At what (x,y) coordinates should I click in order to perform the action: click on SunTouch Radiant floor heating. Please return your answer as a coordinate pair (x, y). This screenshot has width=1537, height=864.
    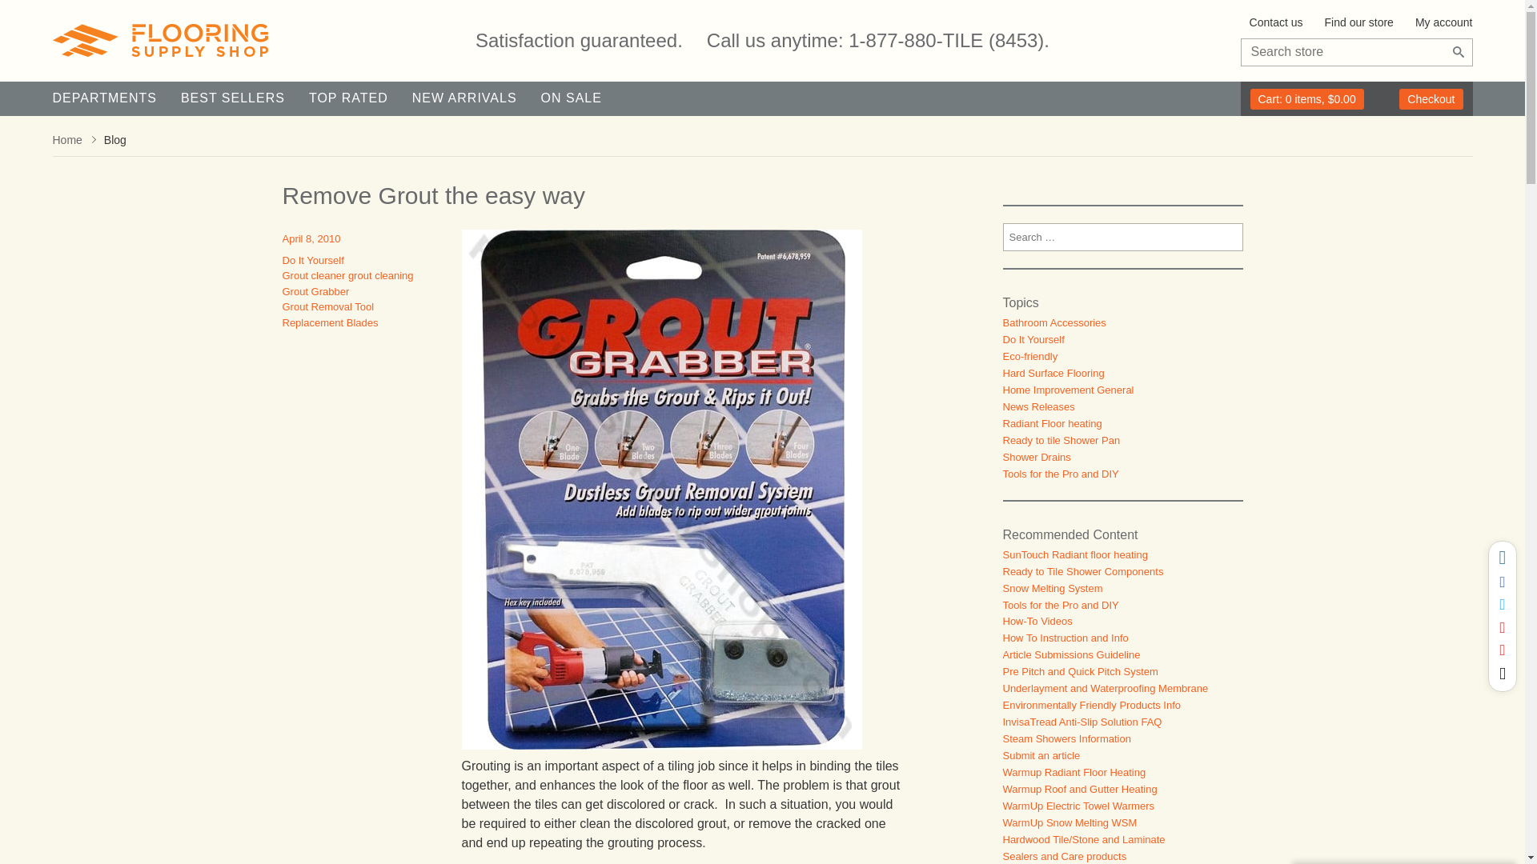
    Looking at the image, I should click on (1074, 554).